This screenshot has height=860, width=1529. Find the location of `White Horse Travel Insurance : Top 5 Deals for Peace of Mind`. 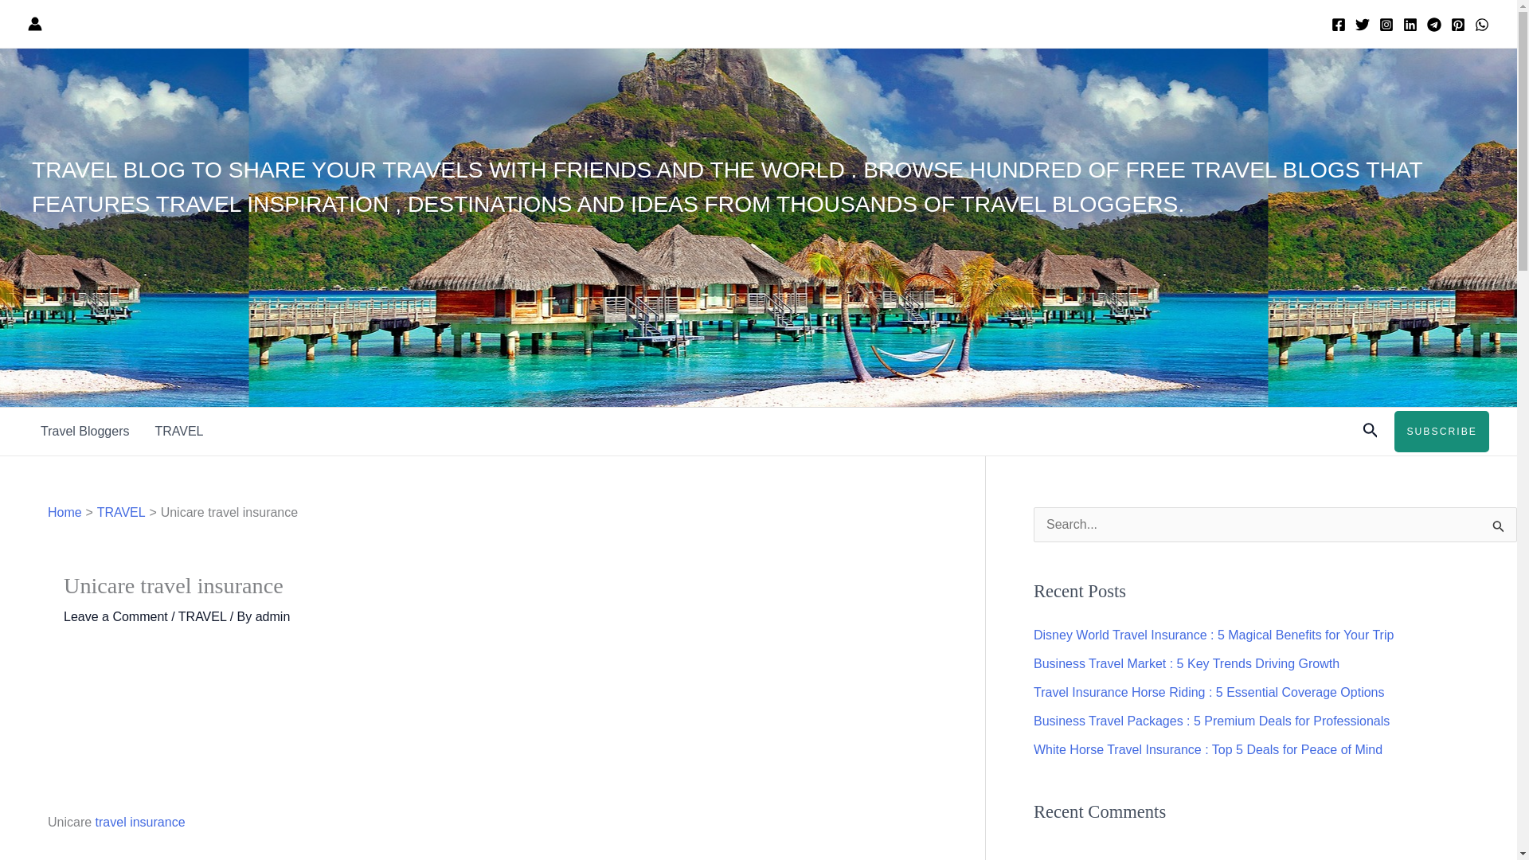

White Horse Travel Insurance : Top 5 Deals for Peace of Mind is located at coordinates (1207, 750).